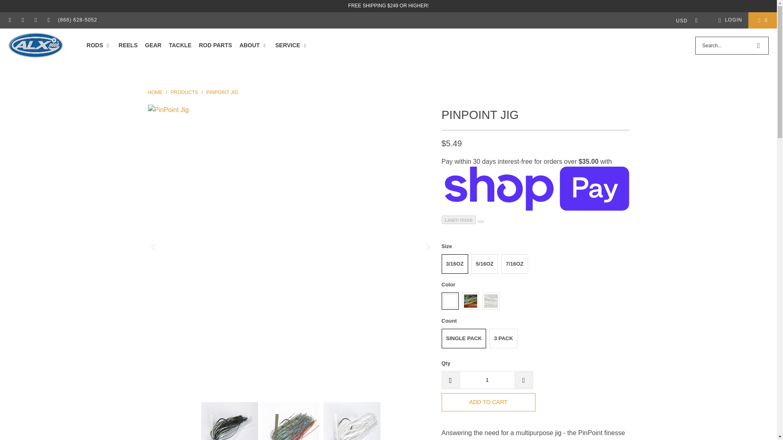  What do you see at coordinates (35, 20) in the screenshot?
I see `ALX Rods on Twitter` at bounding box center [35, 20].